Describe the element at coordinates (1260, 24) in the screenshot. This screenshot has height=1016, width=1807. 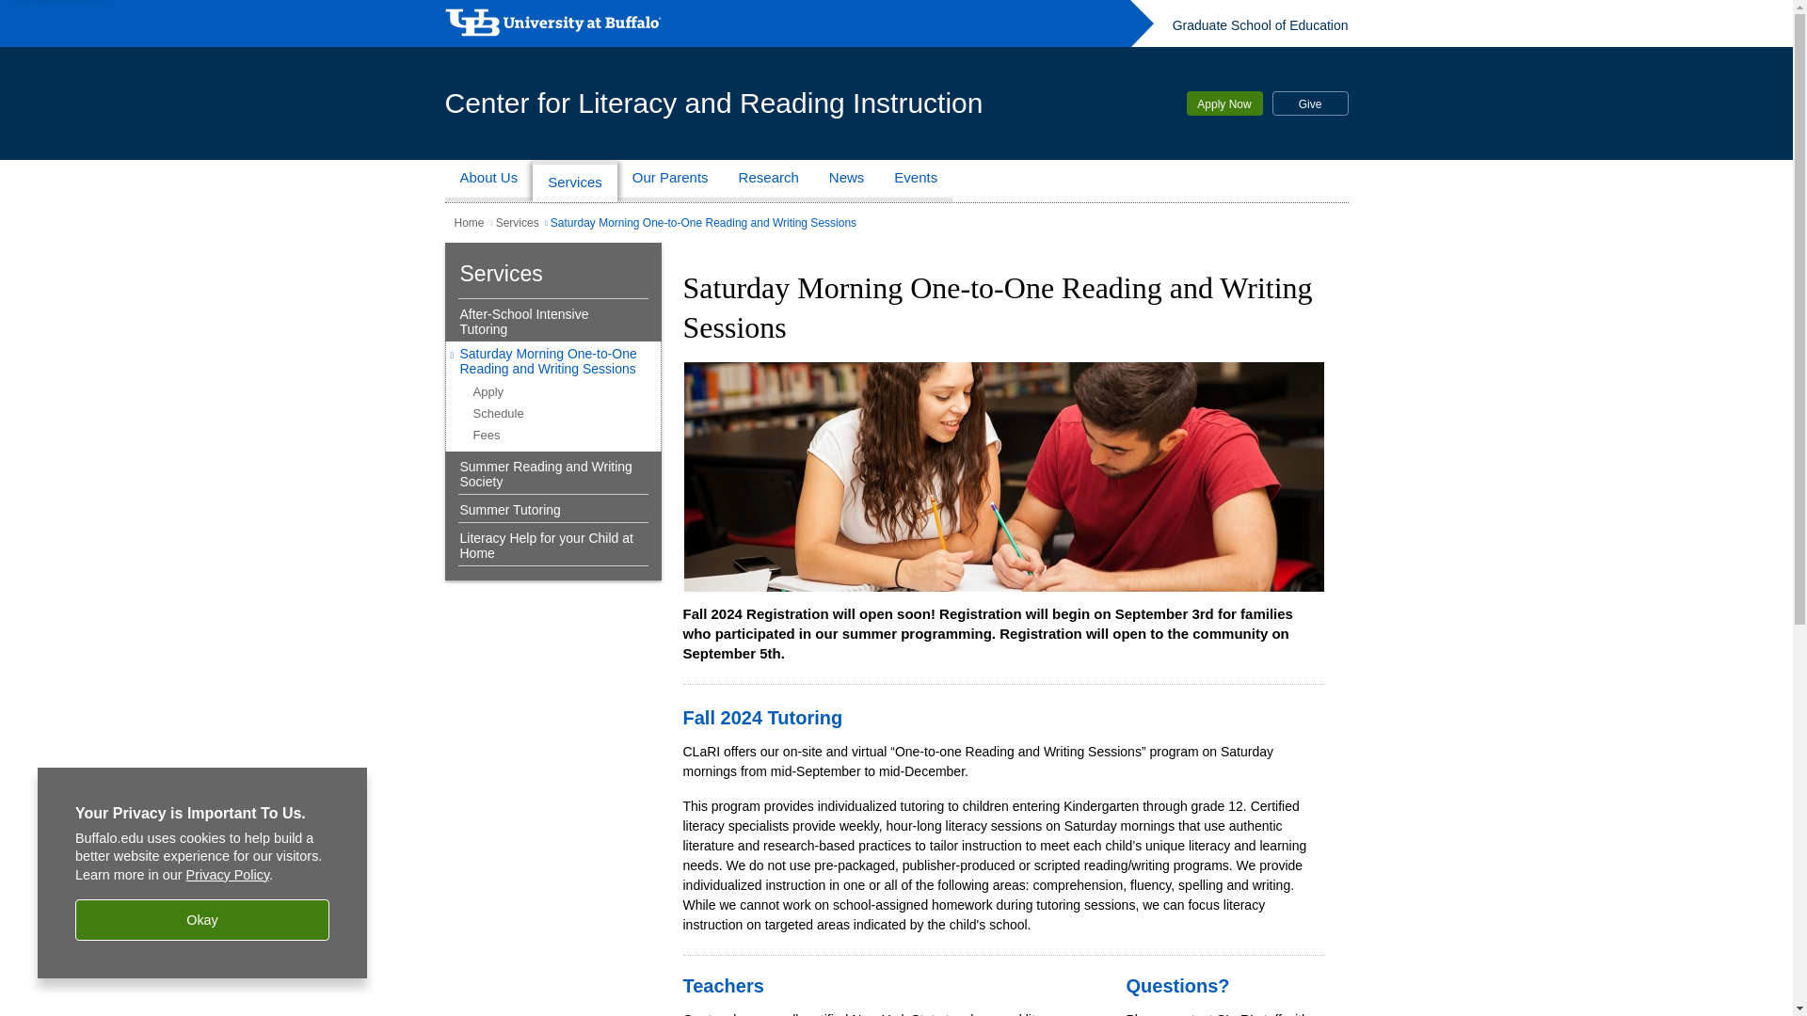
I see `Graduate School of Education` at that location.